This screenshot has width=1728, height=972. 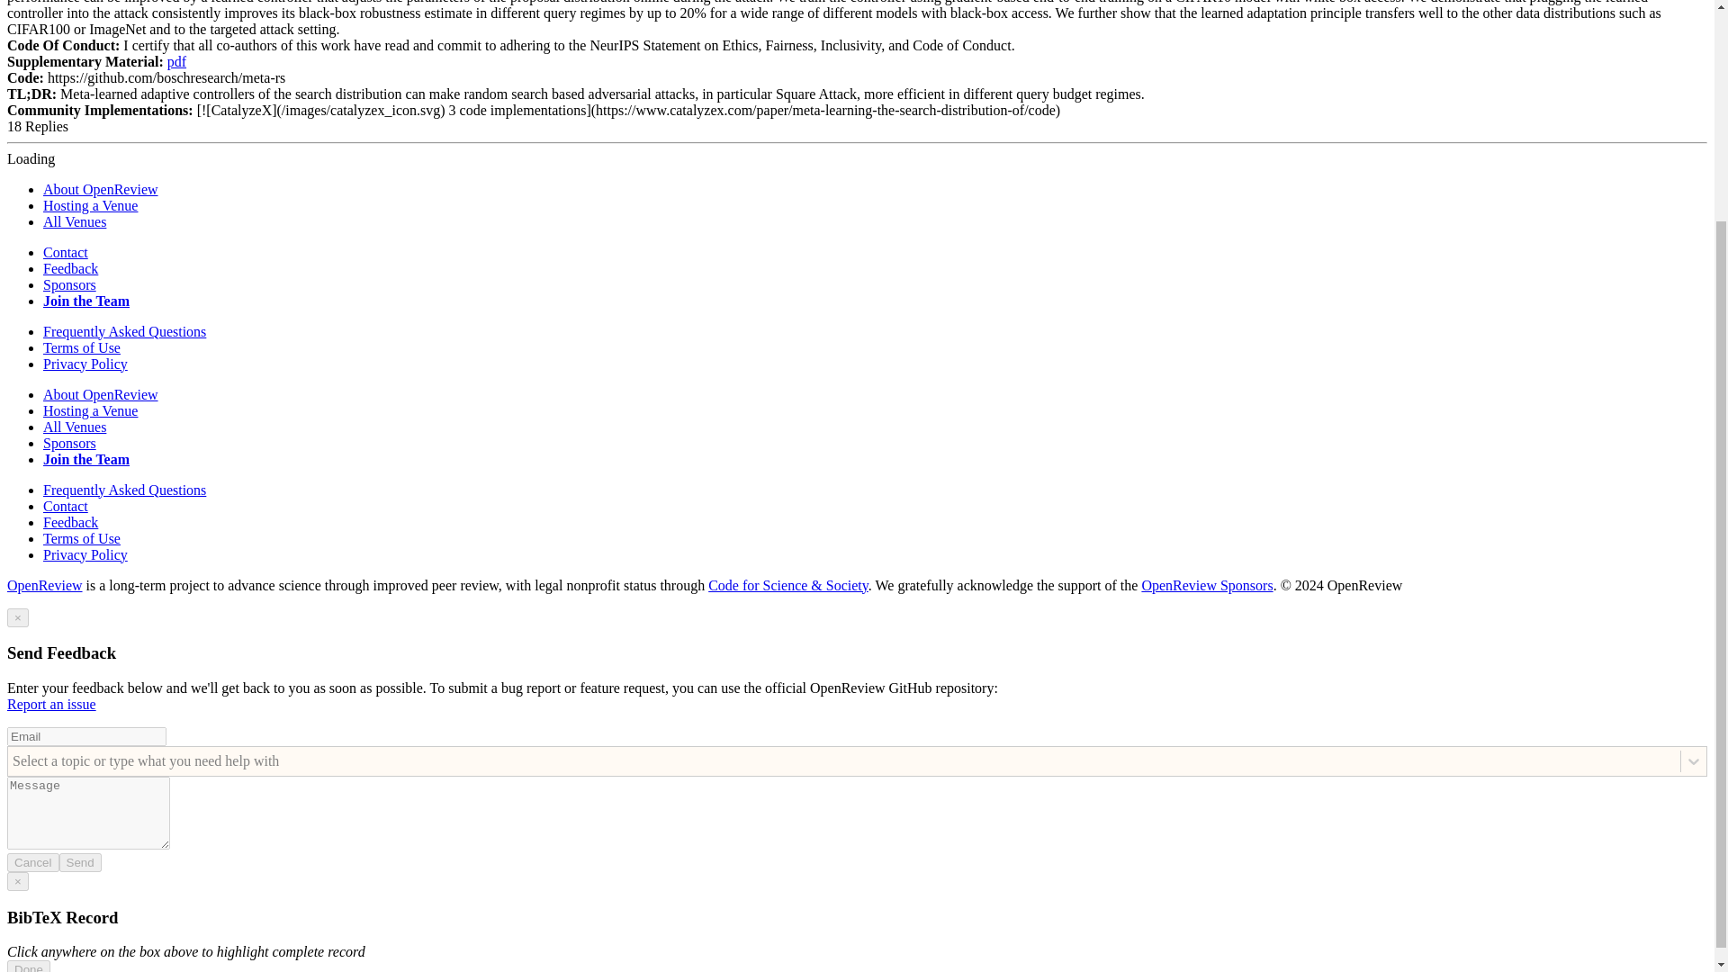 What do you see at coordinates (82, 538) in the screenshot?
I see `Terms of Use` at bounding box center [82, 538].